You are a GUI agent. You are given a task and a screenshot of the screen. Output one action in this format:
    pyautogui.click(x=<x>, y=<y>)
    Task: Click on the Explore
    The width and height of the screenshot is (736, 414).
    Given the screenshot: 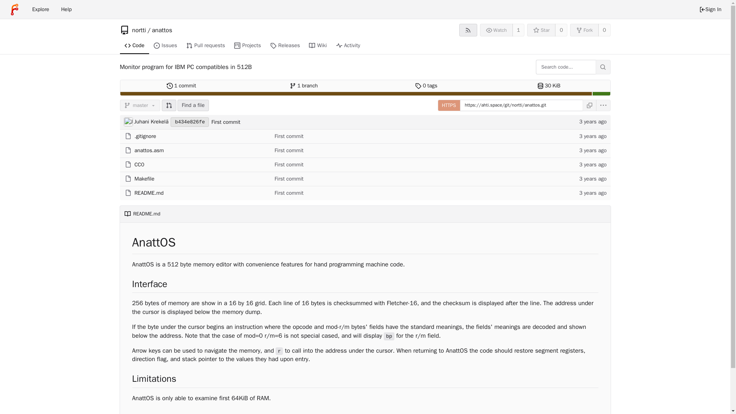 What is the action you would take?
    pyautogui.click(x=149, y=193)
    